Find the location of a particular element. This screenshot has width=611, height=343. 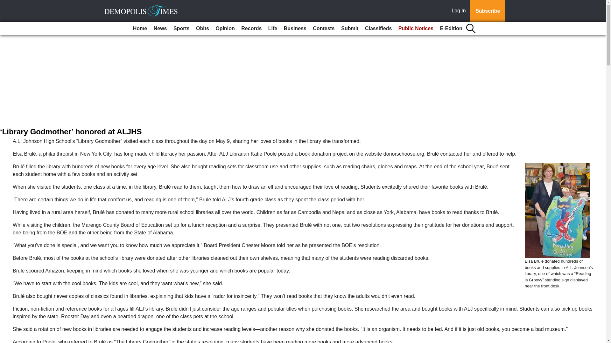

Contests is located at coordinates (324, 29).